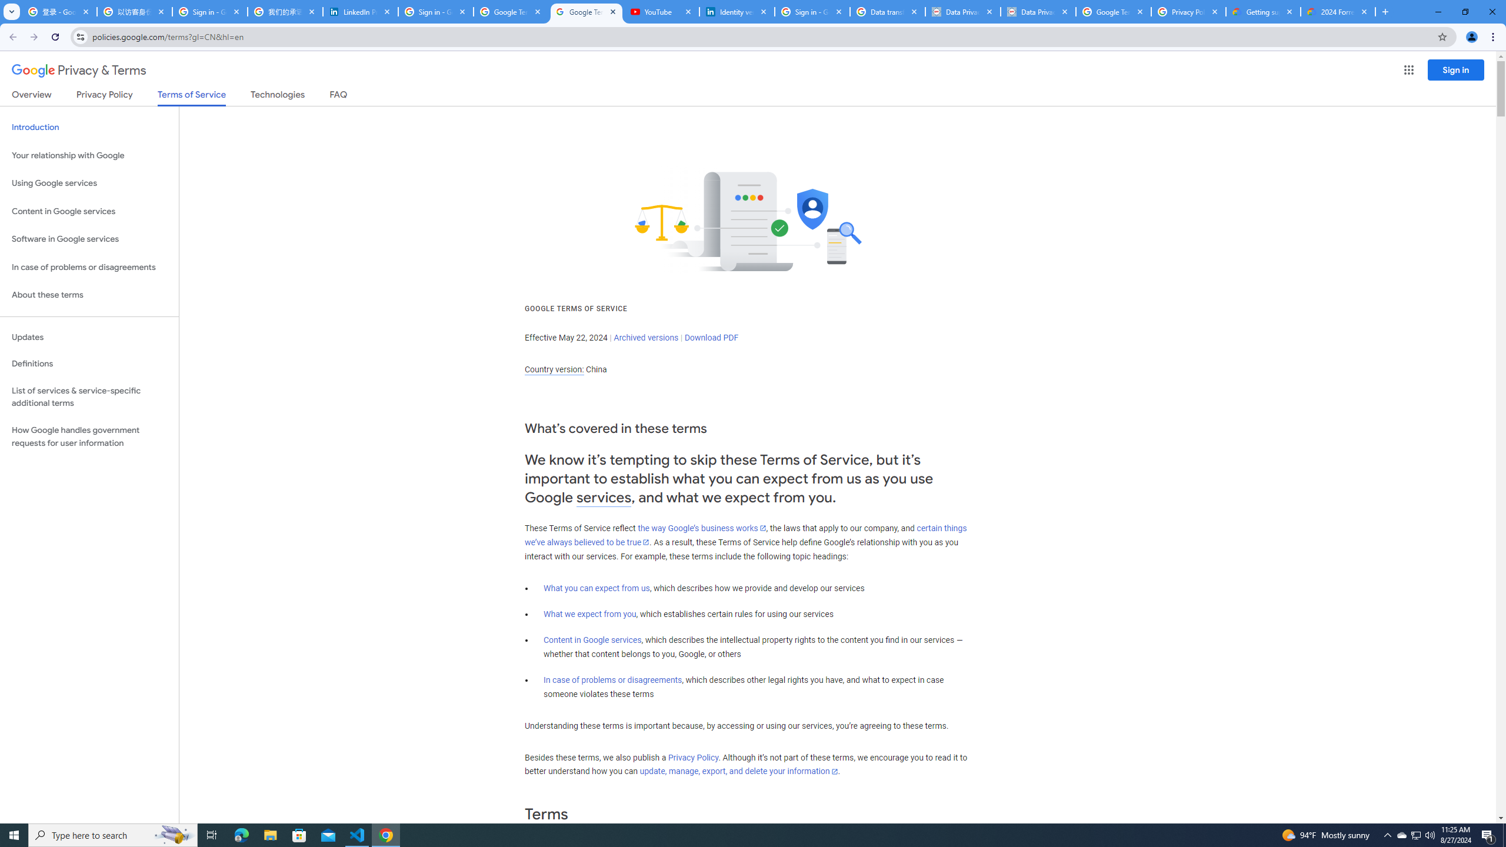 The height and width of the screenshot is (847, 1506). I want to click on Download PDF, so click(711, 338).